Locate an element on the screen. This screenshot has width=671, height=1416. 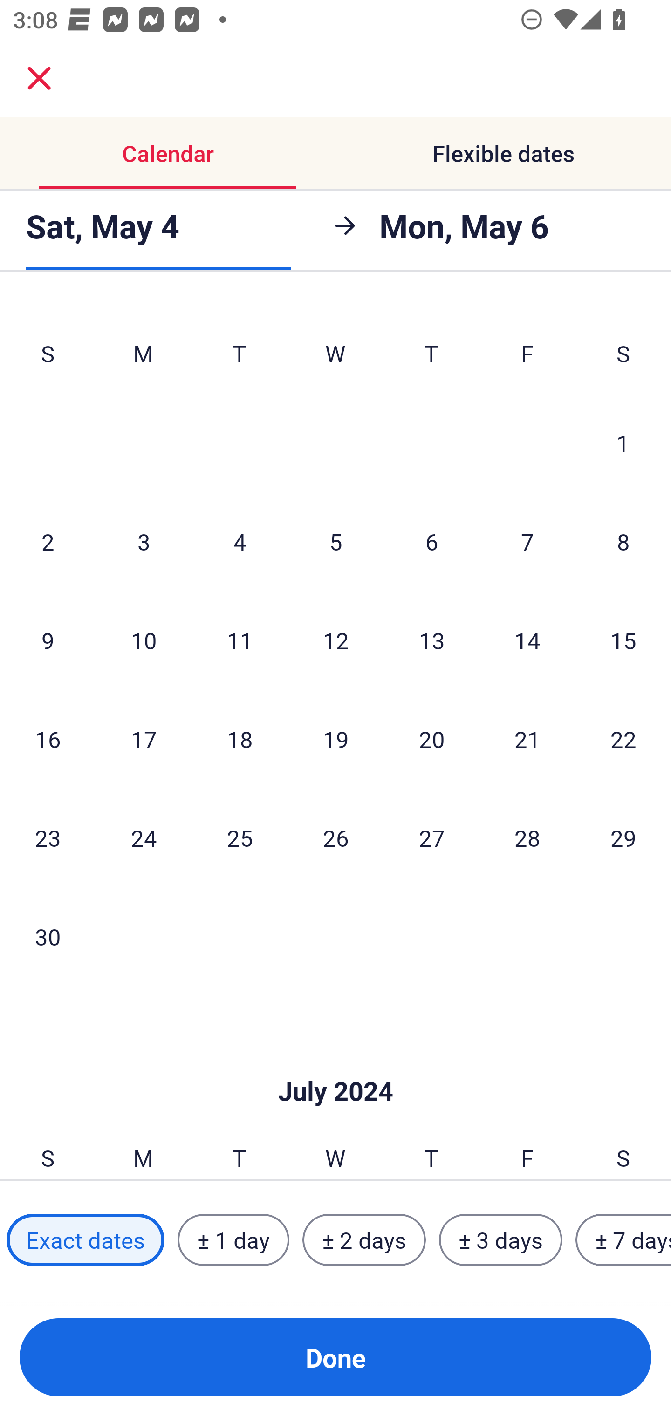
5 Wednesday, June 5, 2024 is located at coordinates (335, 541).